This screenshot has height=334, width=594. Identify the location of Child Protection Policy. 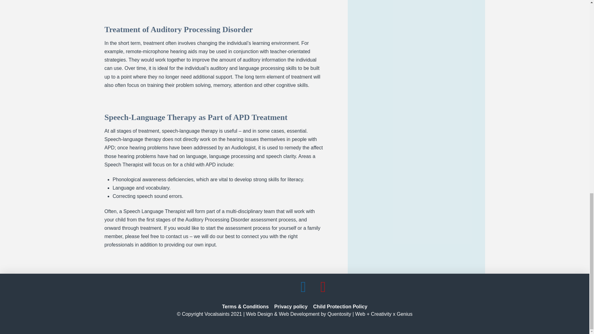
(340, 307).